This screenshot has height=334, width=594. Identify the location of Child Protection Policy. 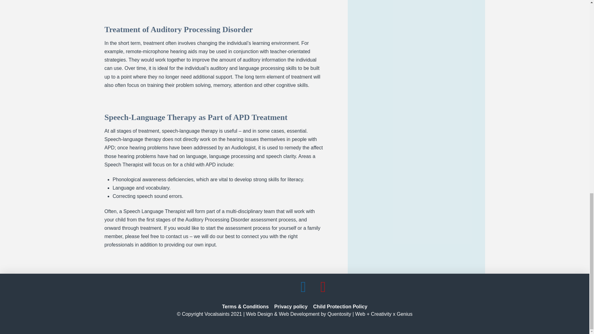
(340, 307).